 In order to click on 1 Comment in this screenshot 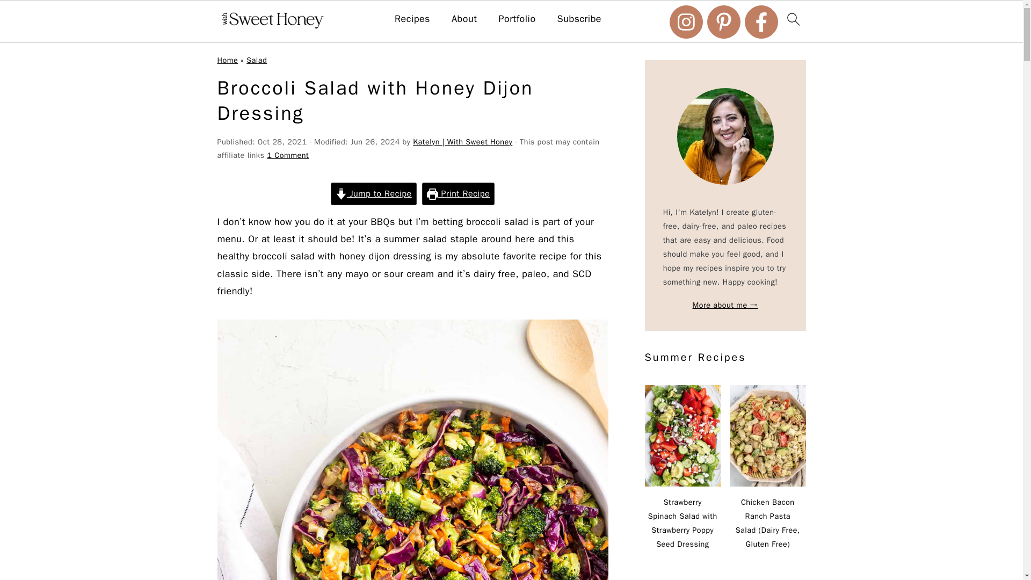, I will do `click(288, 155)`.